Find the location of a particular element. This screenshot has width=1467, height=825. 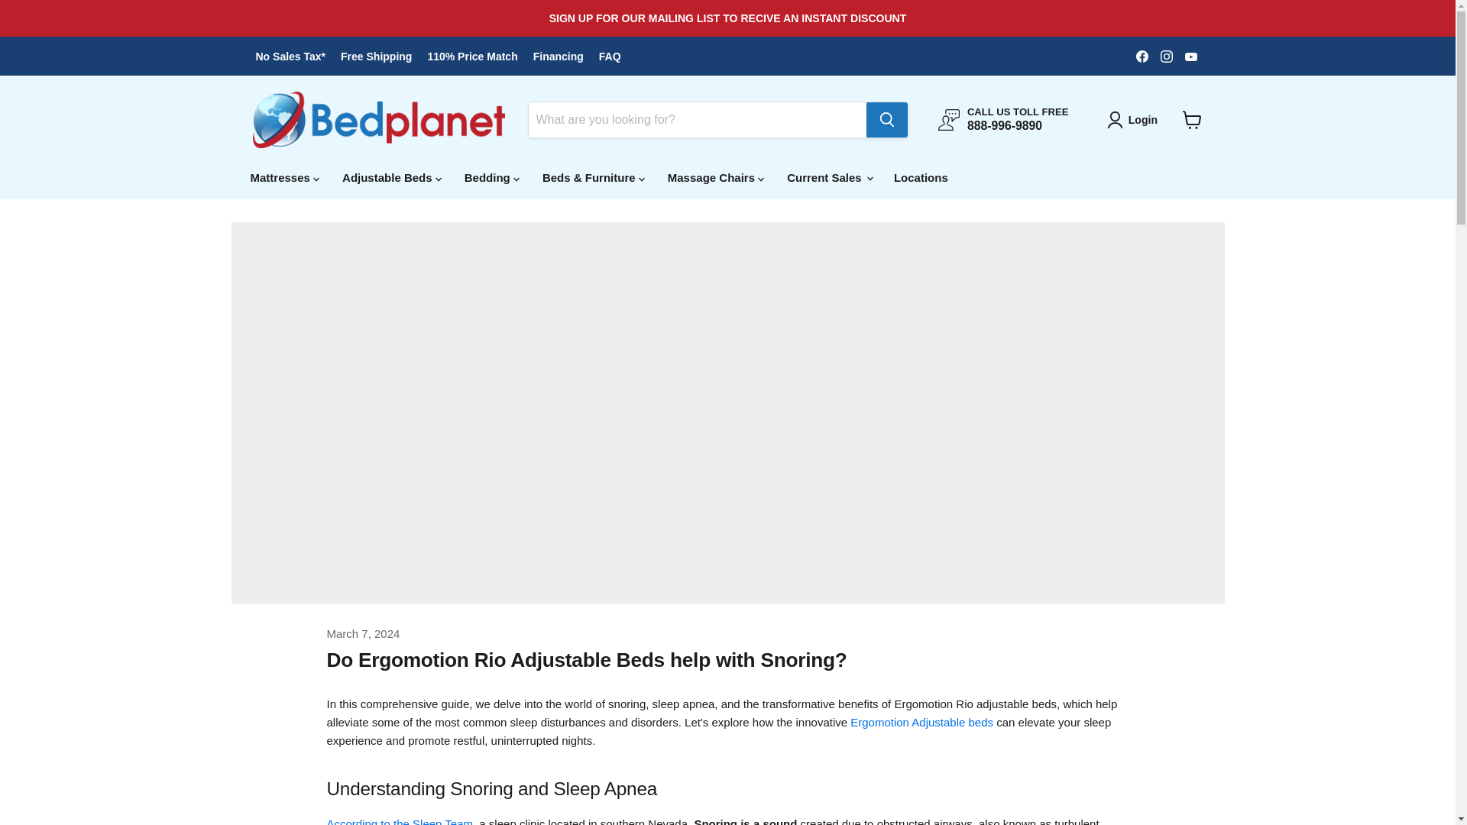

Facebook is located at coordinates (1142, 57).